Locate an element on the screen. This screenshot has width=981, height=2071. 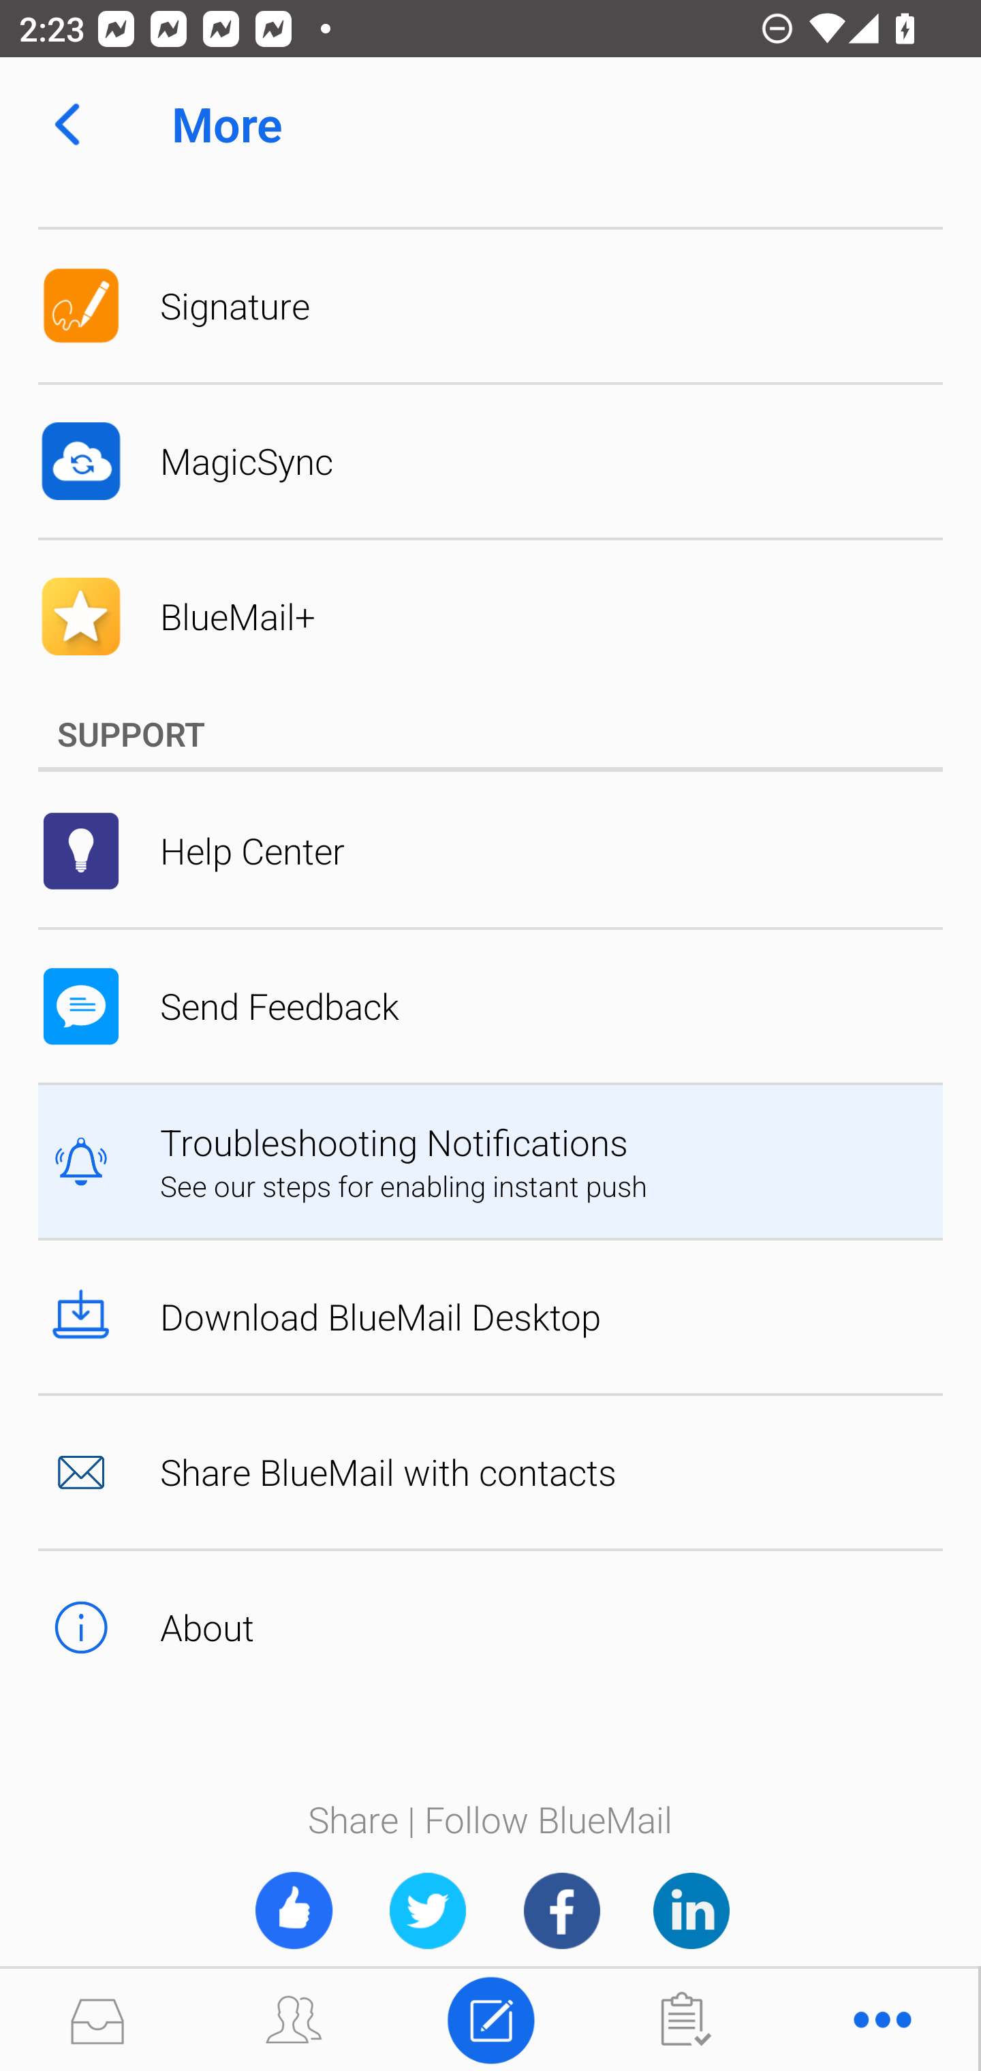
Help Center is located at coordinates (490, 850).